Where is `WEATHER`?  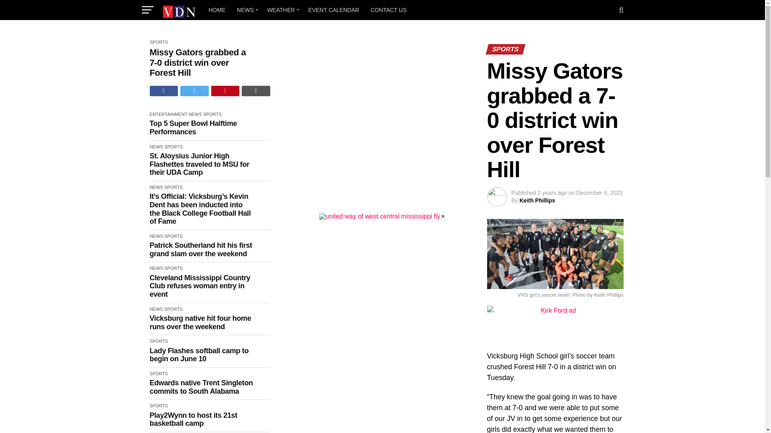
WEATHER is located at coordinates (281, 10).